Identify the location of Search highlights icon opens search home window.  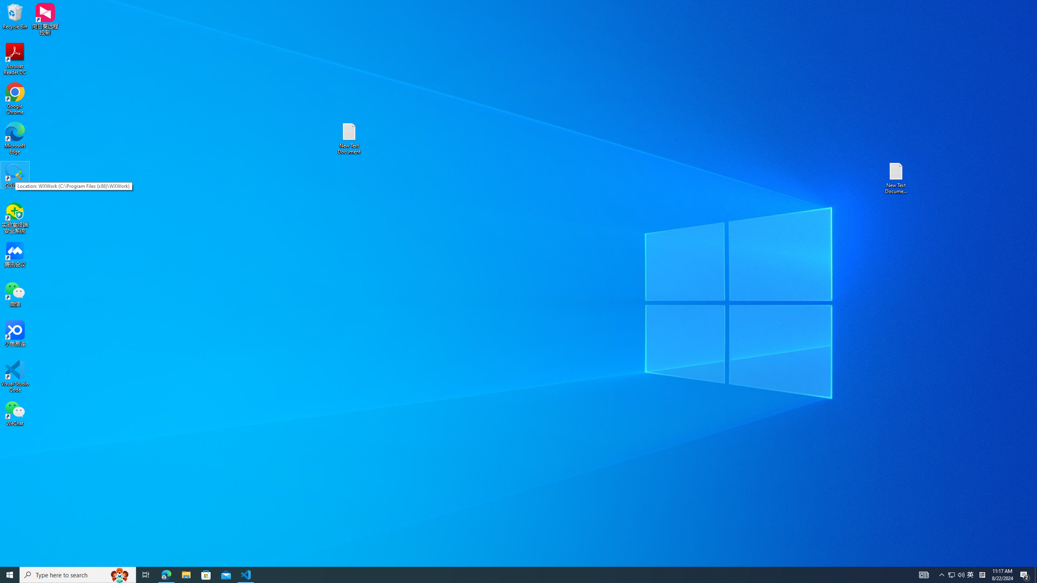
(120, 575).